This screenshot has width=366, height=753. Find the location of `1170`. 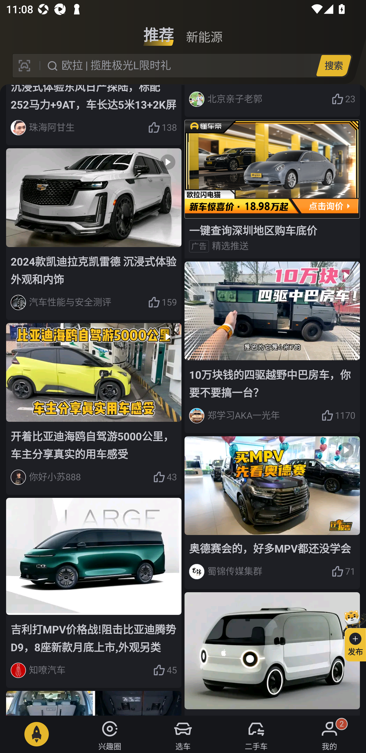

1170 is located at coordinates (338, 416).